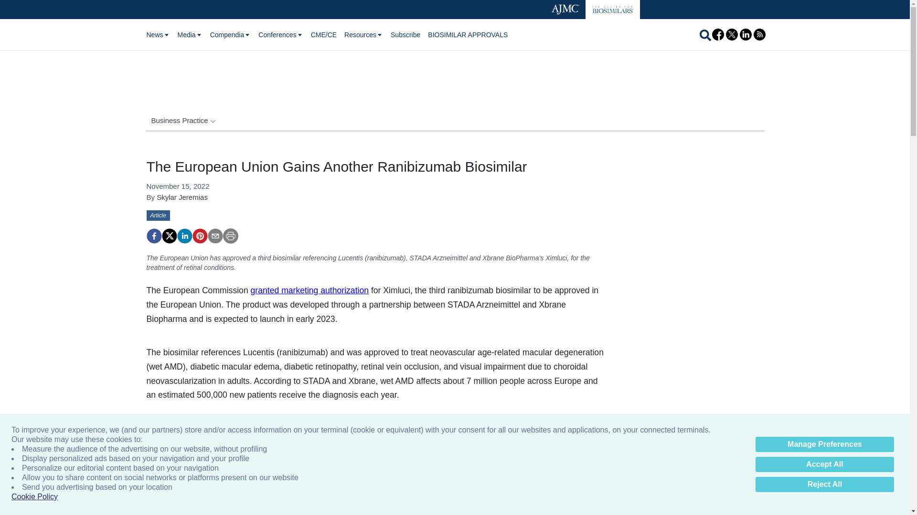  Describe the element at coordinates (468, 34) in the screenshot. I see `BIOSIMILAR APPROVALS` at that location.